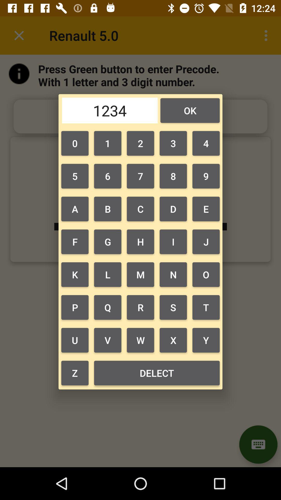 The height and width of the screenshot is (500, 281). Describe the element at coordinates (75, 242) in the screenshot. I see `open the button above k item` at that location.